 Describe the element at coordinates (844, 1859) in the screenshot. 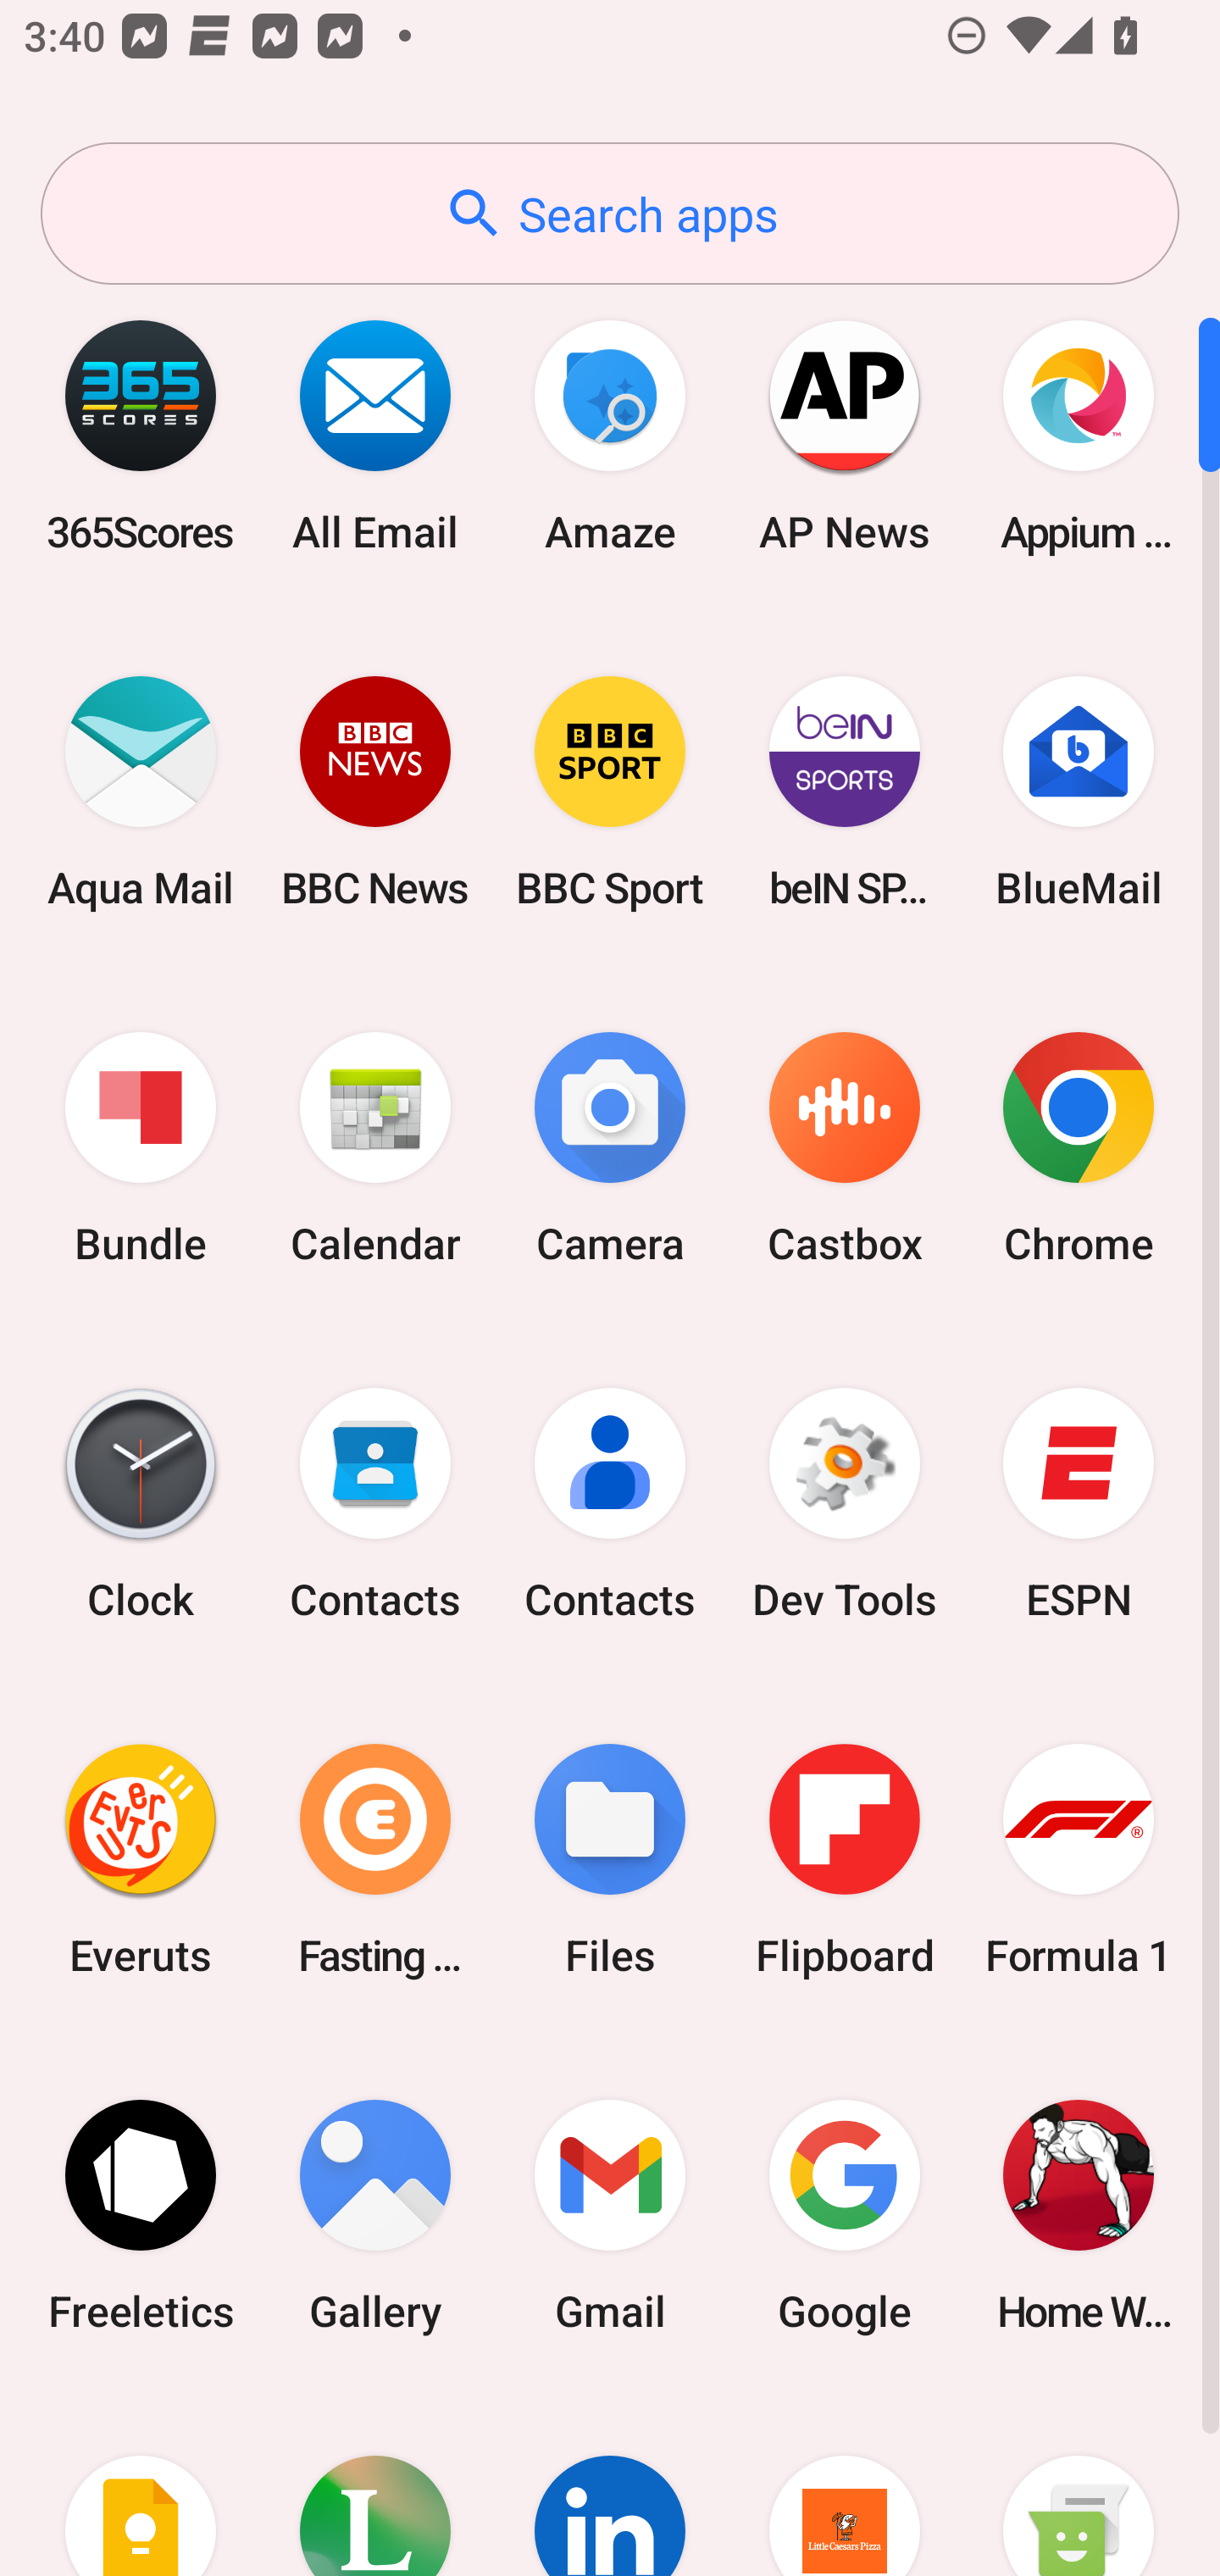

I see `Flipboard` at that location.